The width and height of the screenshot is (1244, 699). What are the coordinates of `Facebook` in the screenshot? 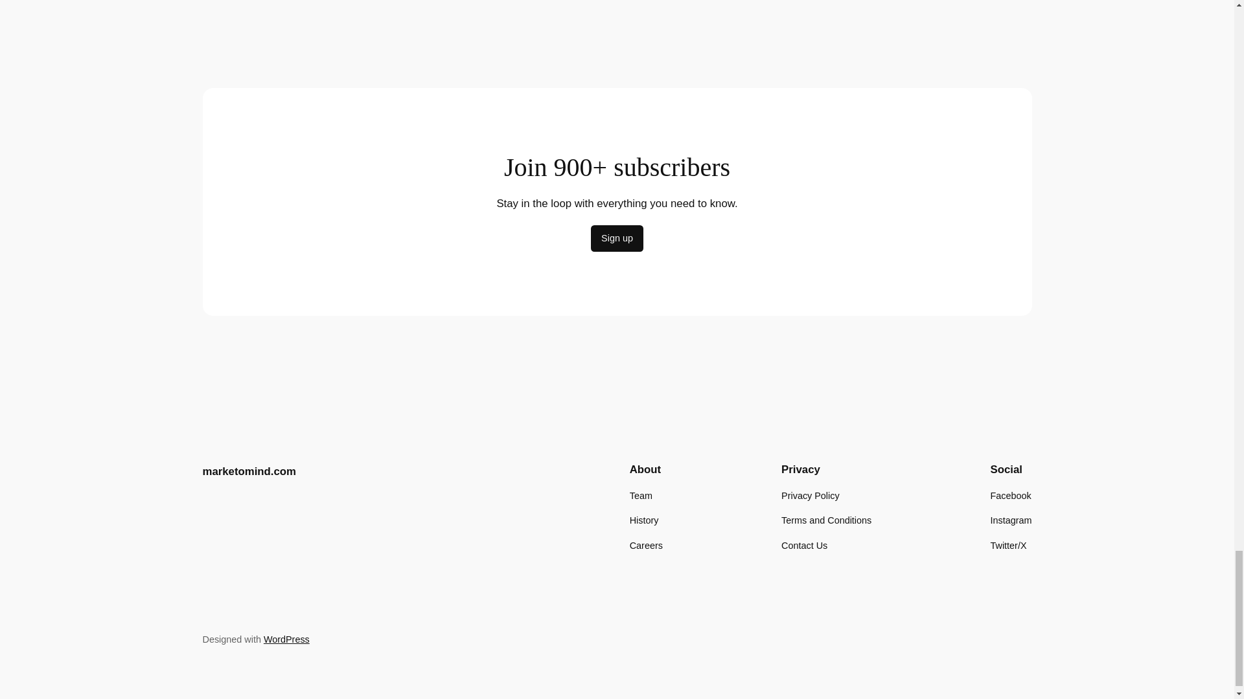 It's located at (1011, 495).